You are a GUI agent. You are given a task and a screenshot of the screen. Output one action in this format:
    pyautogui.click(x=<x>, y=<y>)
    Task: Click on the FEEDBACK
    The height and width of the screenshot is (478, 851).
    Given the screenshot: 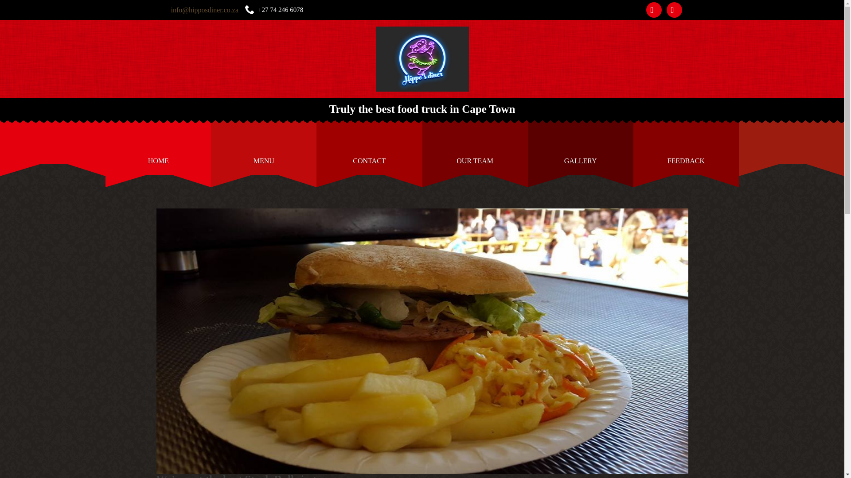 What is the action you would take?
    pyautogui.click(x=686, y=148)
    